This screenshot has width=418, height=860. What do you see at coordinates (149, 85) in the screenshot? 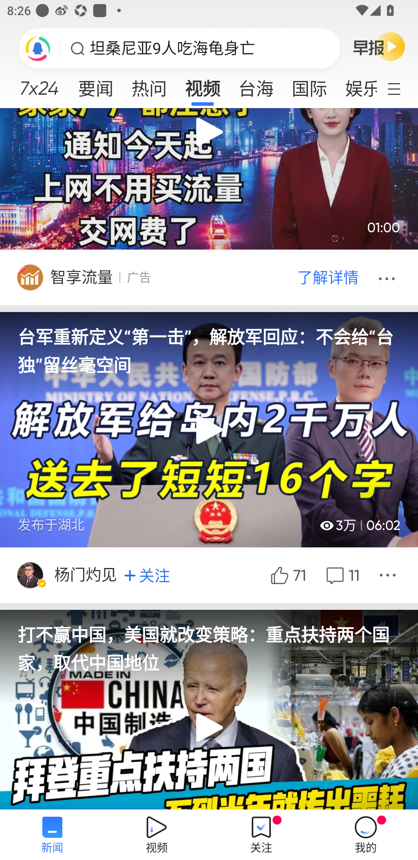
I see `热问` at bounding box center [149, 85].